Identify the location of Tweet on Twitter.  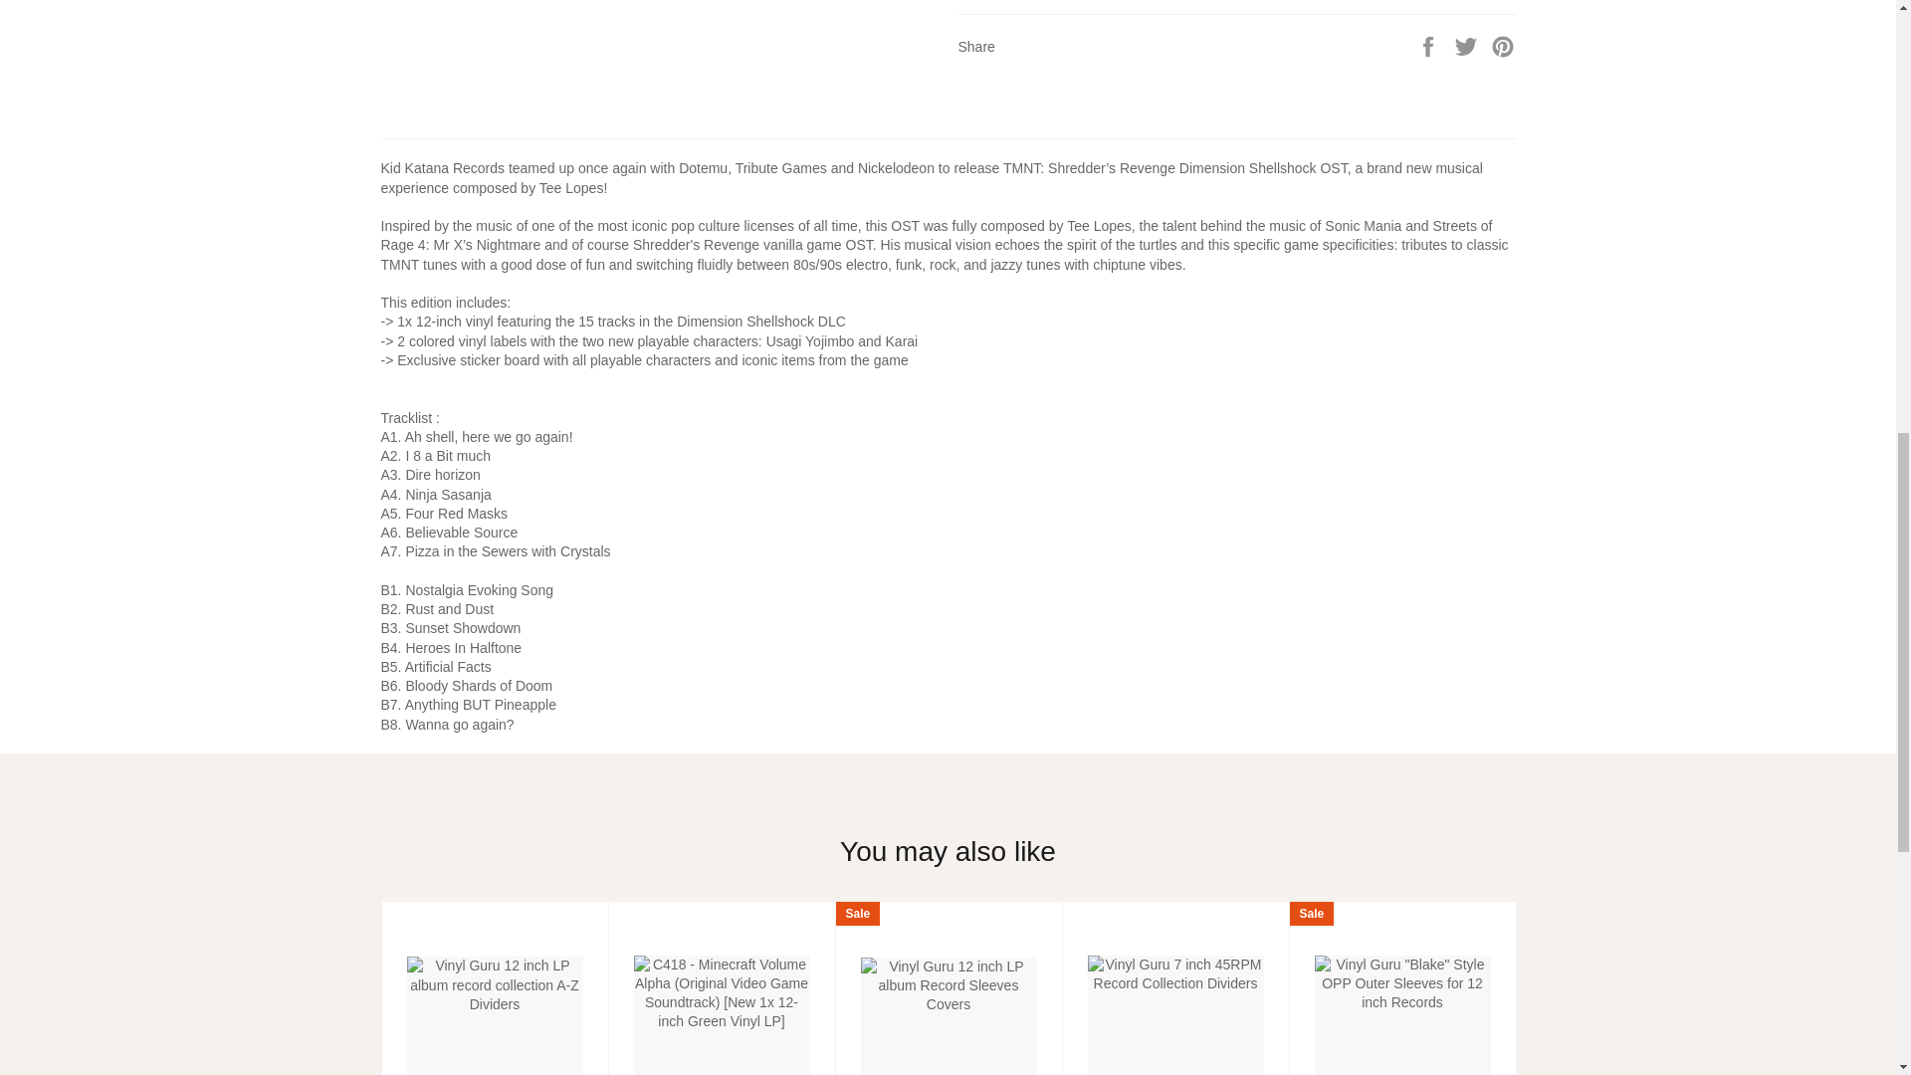
(1468, 46).